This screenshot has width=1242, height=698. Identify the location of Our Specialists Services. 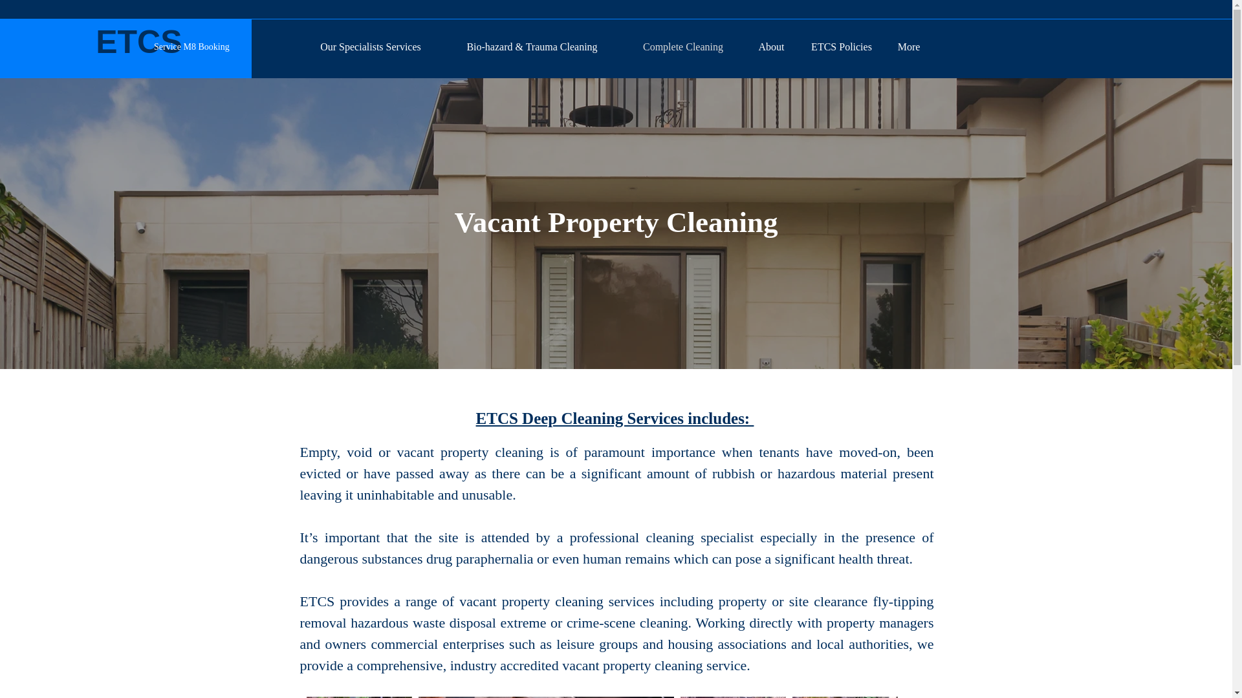
(370, 47).